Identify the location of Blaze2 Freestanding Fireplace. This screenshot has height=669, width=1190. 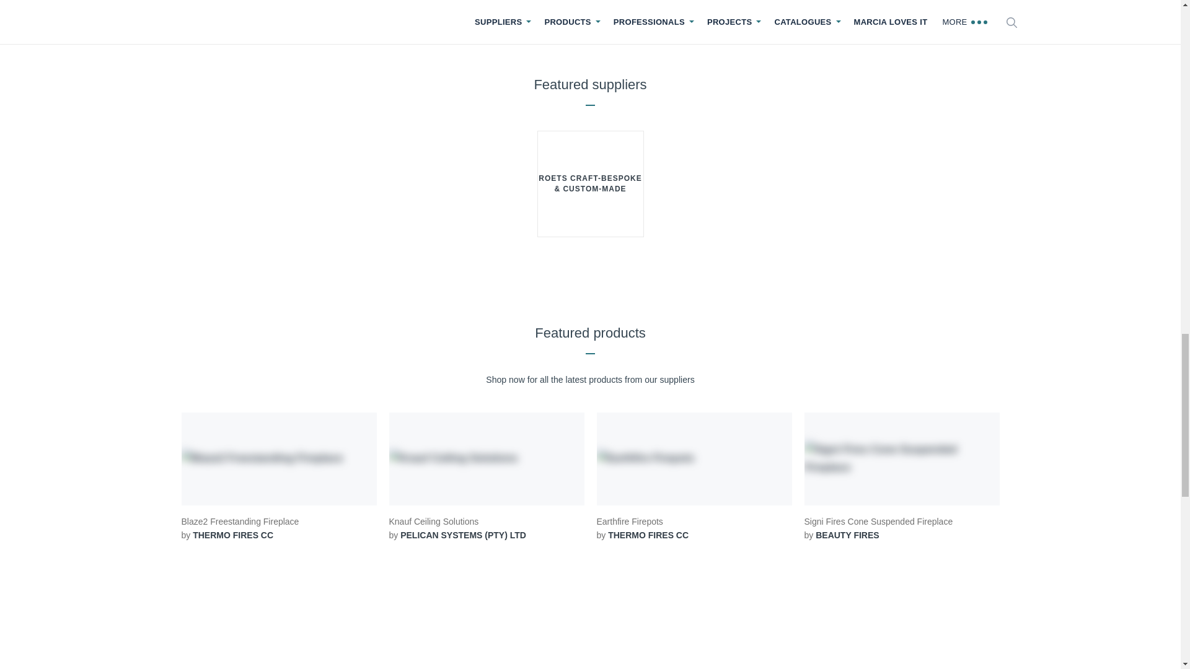
(278, 477).